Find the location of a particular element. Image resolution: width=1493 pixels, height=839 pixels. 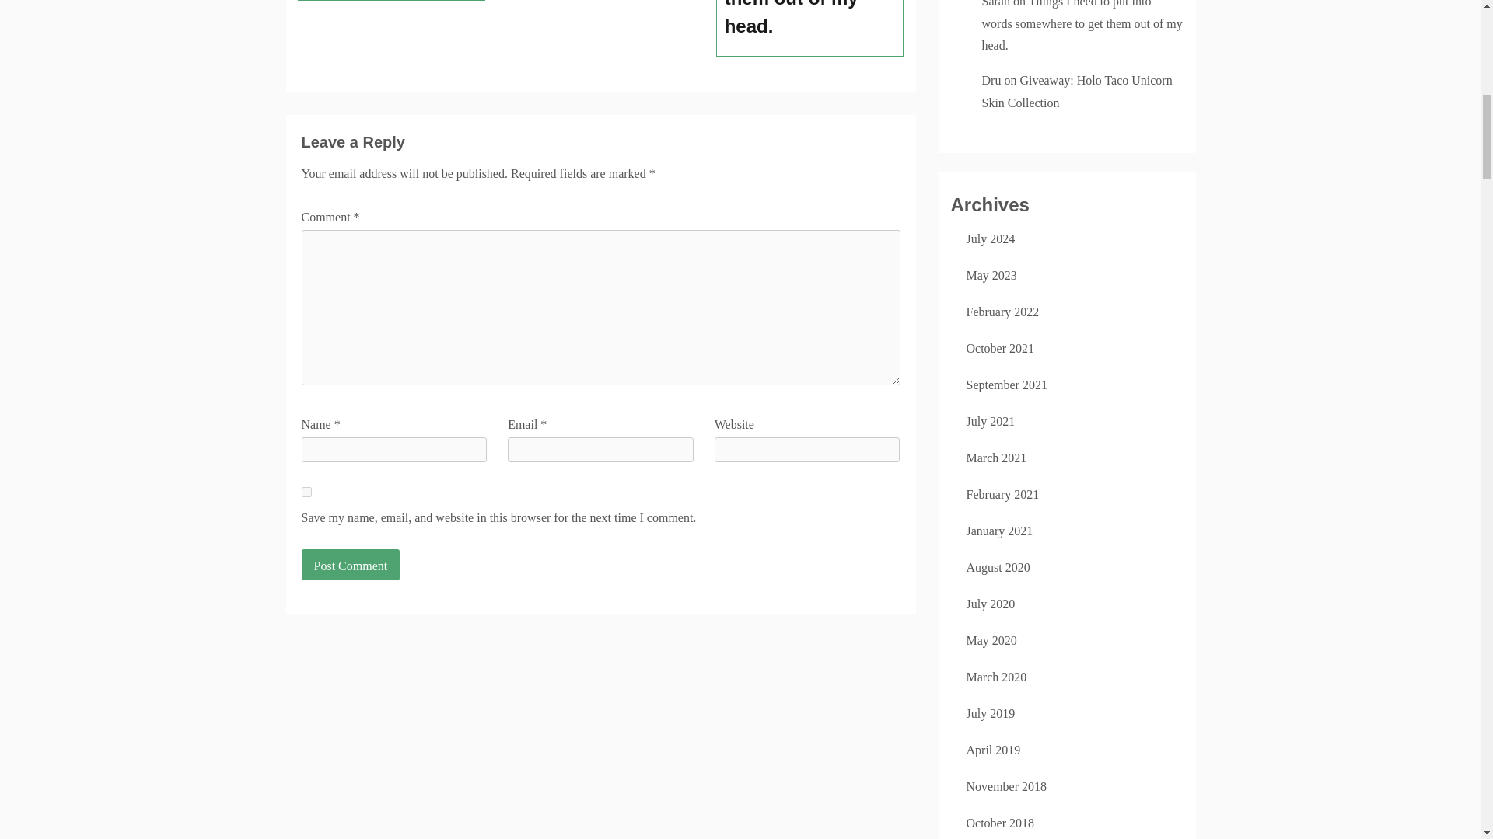

March 2021 is located at coordinates (996, 458).